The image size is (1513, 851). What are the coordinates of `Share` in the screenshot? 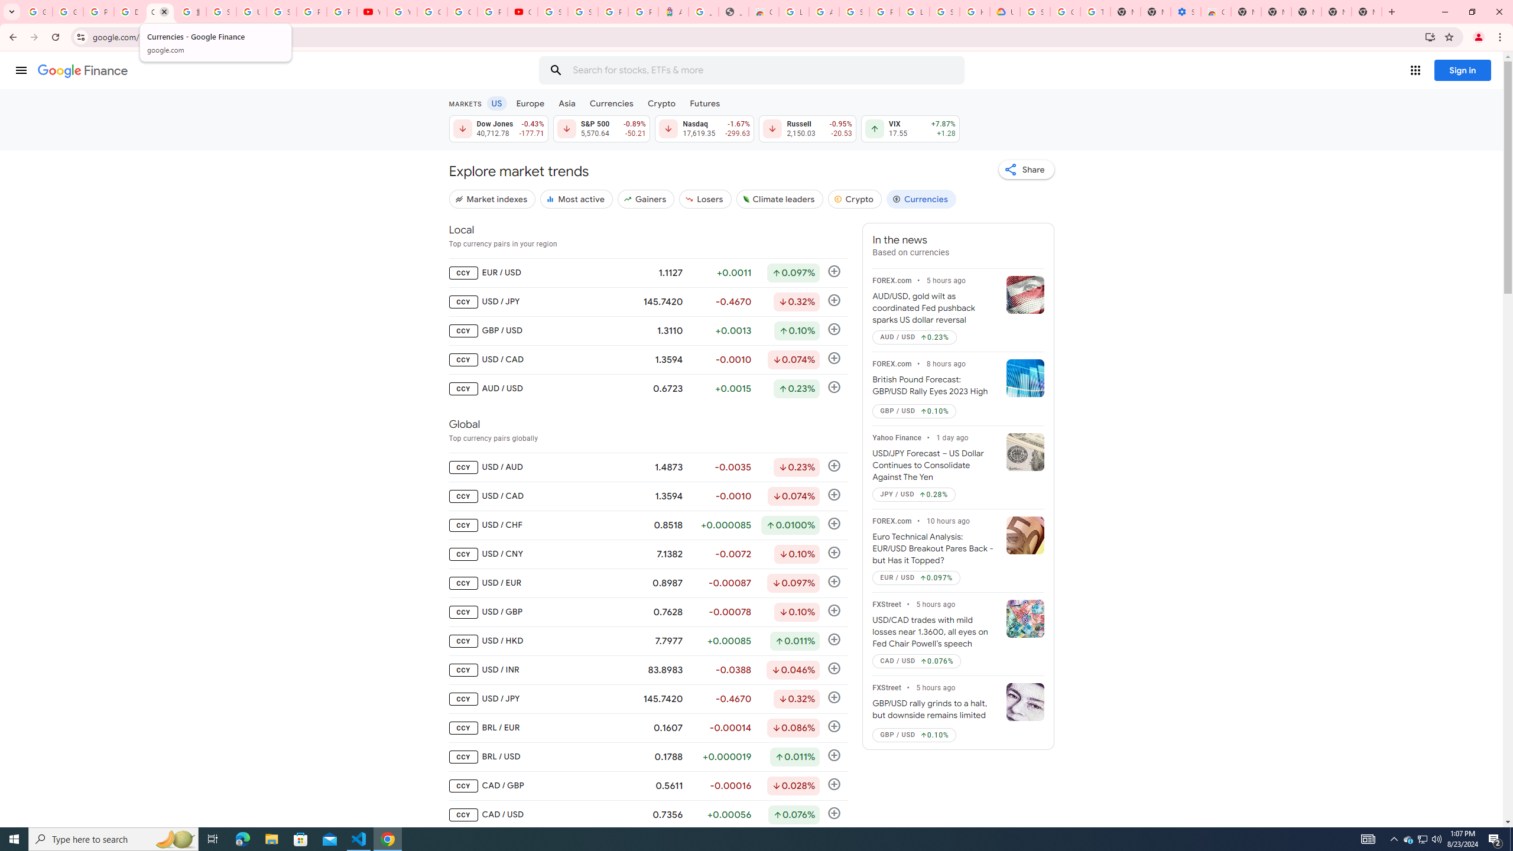 It's located at (1026, 169).